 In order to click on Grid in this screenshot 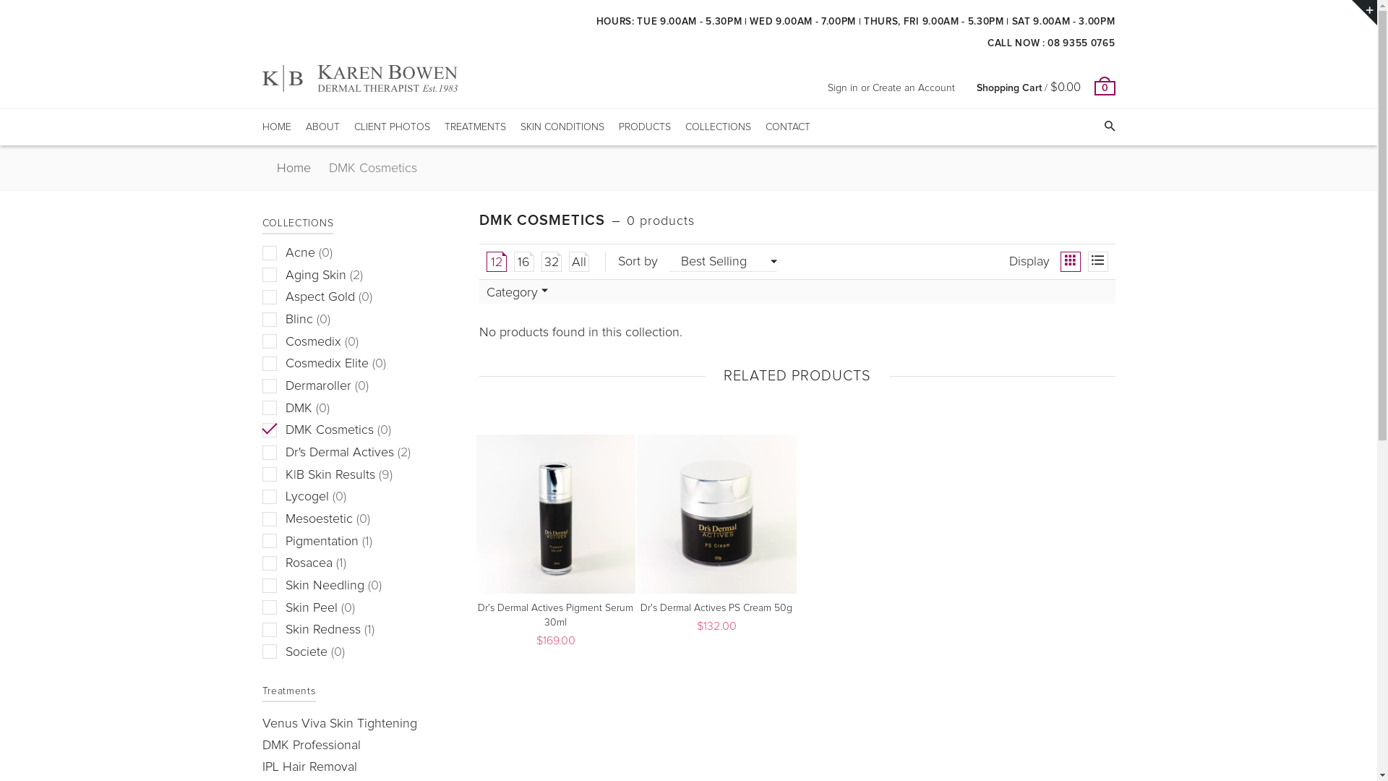, I will do `click(1070, 262)`.